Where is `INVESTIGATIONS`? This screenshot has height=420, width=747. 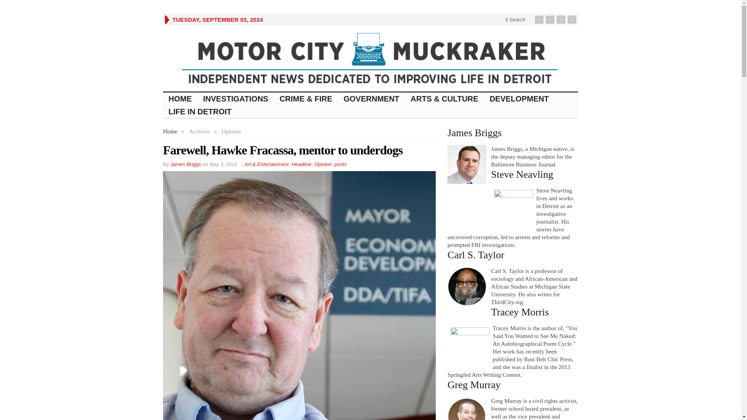
INVESTIGATIONS is located at coordinates (236, 99).